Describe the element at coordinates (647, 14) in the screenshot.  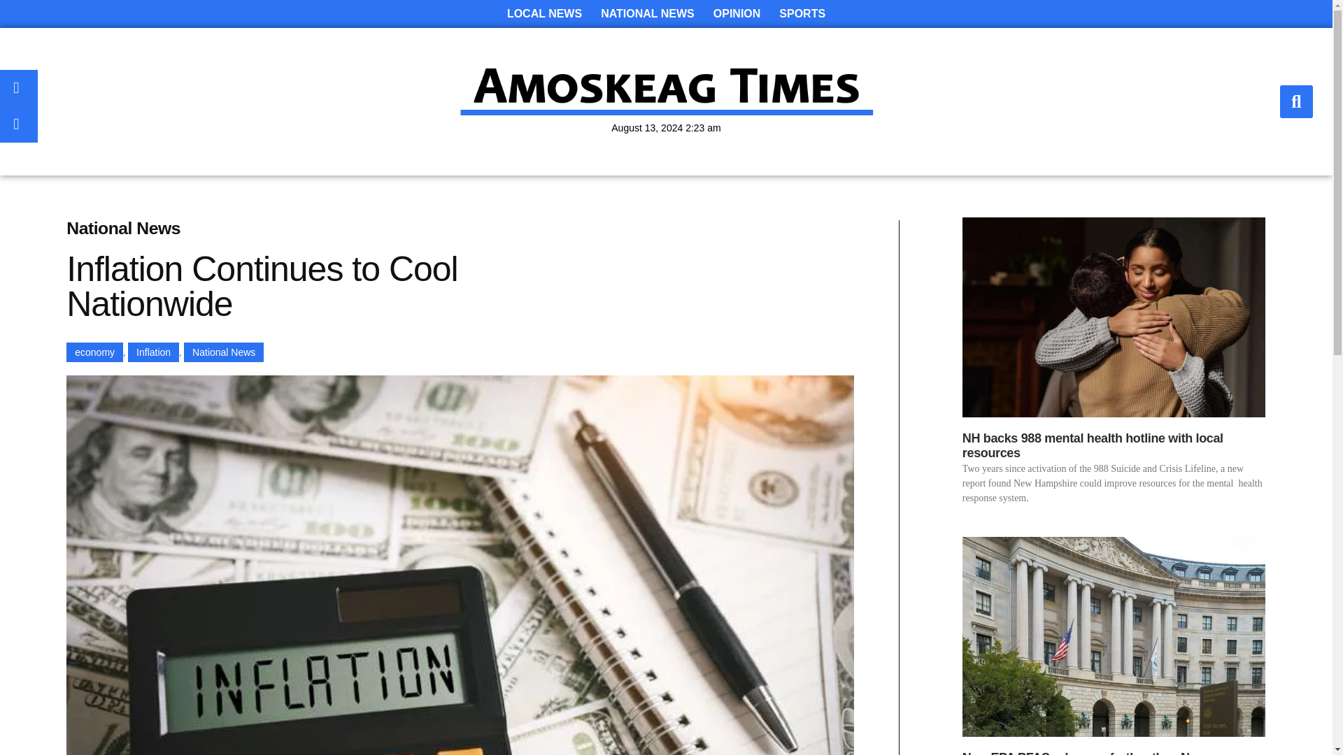
I see `NATIONAL NEWS` at that location.